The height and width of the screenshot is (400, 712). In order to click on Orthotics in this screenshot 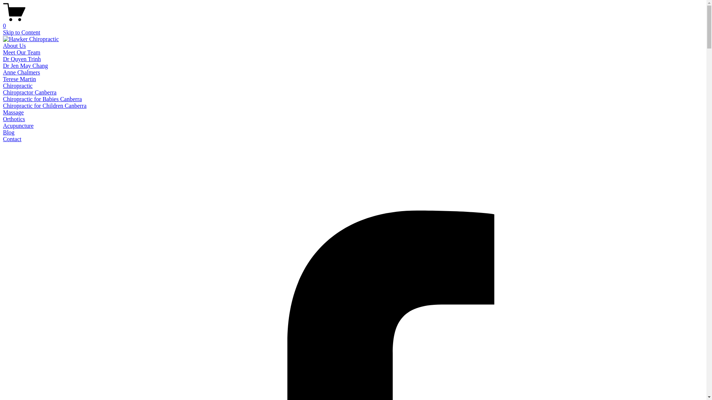, I will do `click(14, 119)`.